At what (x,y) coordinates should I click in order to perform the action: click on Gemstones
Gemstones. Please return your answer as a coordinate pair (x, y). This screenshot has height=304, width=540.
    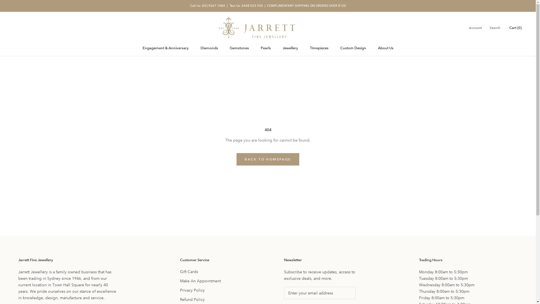
    Looking at the image, I should click on (239, 48).